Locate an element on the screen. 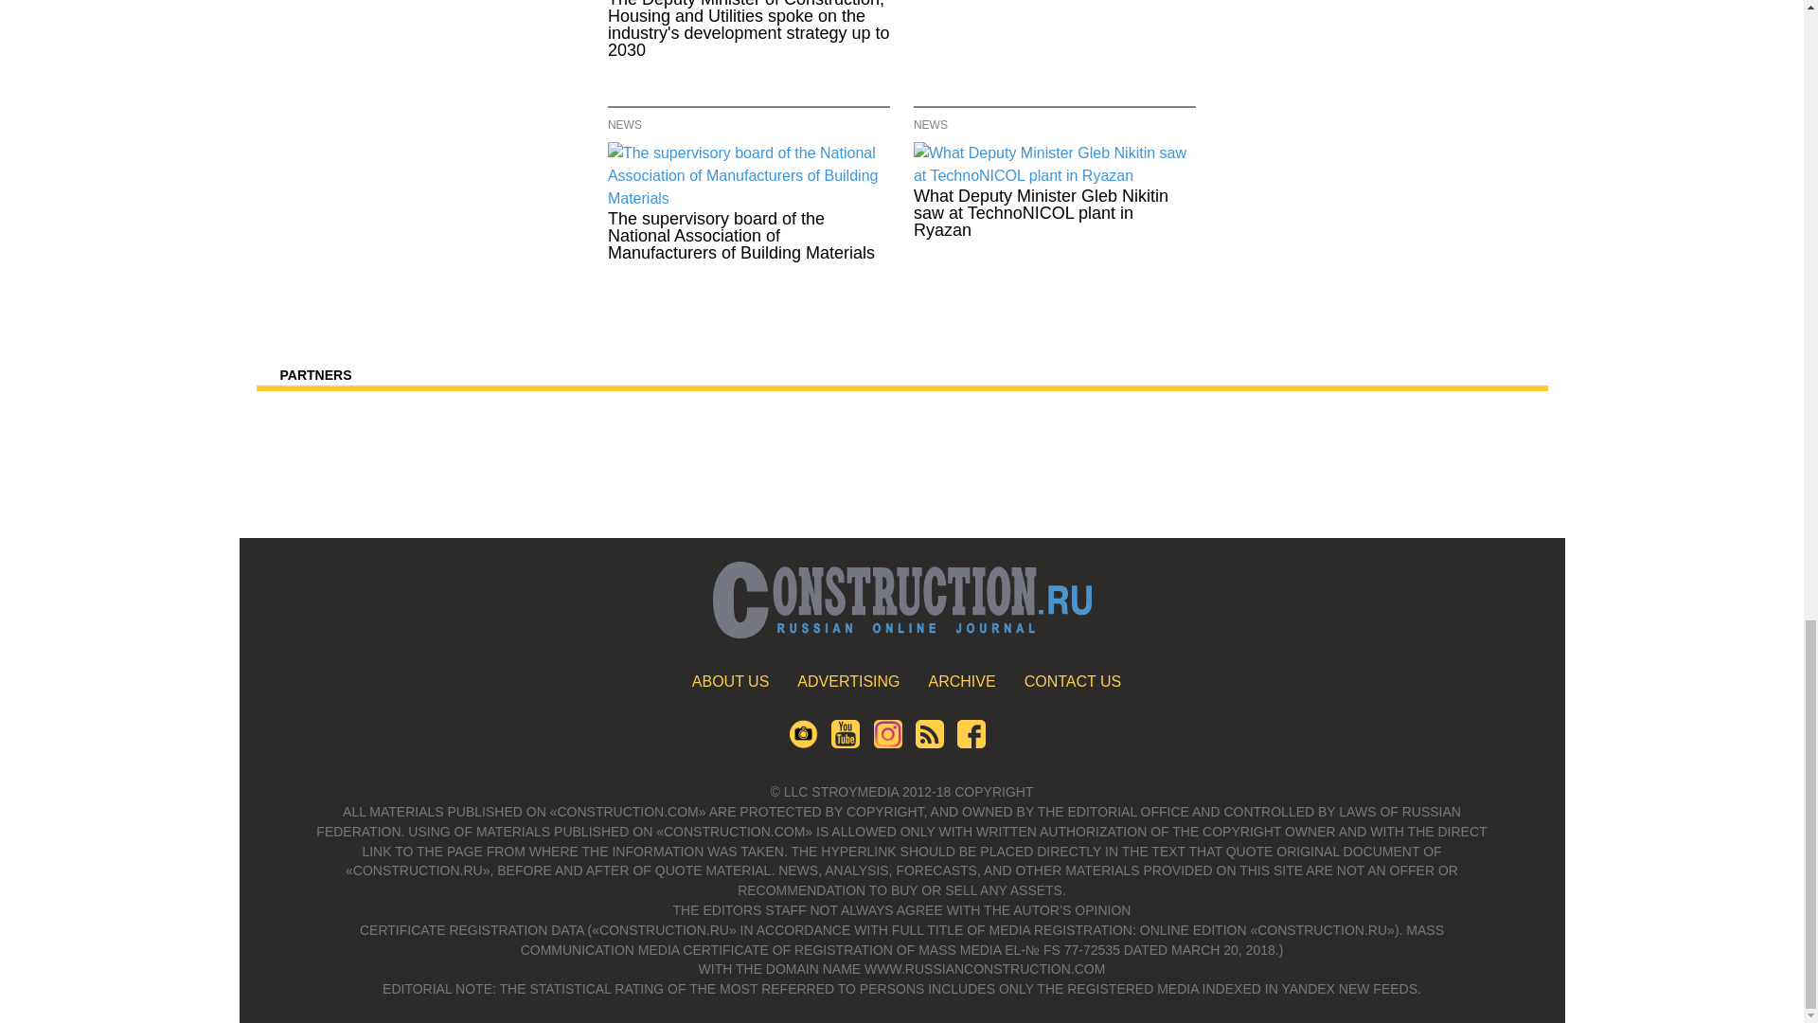 This screenshot has height=1023, width=1818. Facebook is located at coordinates (971, 743).